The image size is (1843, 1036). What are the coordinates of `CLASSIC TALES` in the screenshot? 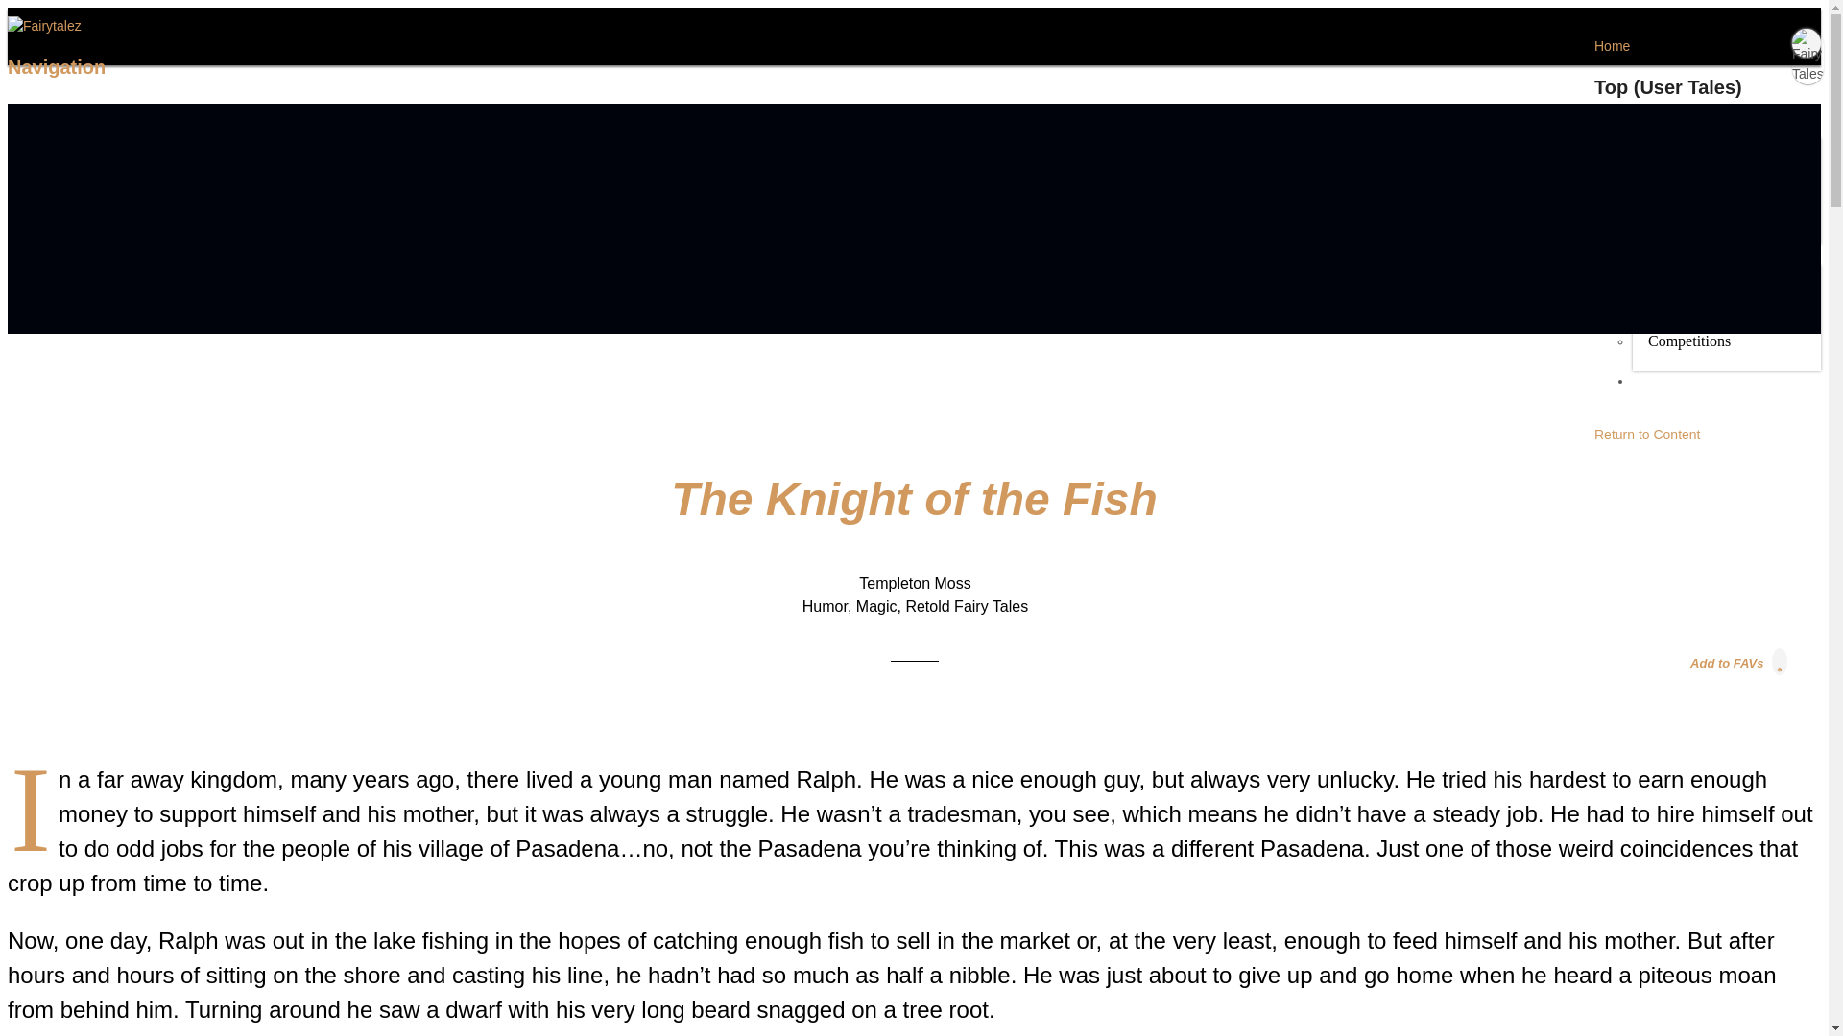 It's located at (1684, 134).